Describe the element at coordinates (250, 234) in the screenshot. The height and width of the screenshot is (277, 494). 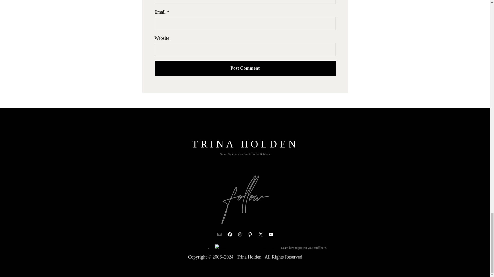
I see `Pinterest` at that location.